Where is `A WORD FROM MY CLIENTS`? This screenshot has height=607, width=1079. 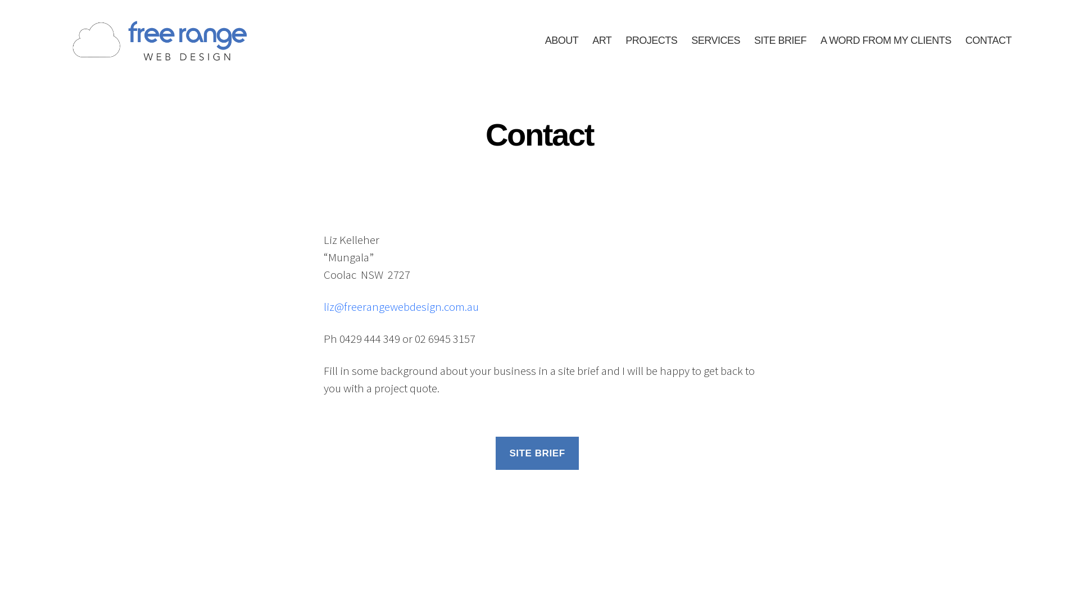 A WORD FROM MY CLIENTS is located at coordinates (886, 41).